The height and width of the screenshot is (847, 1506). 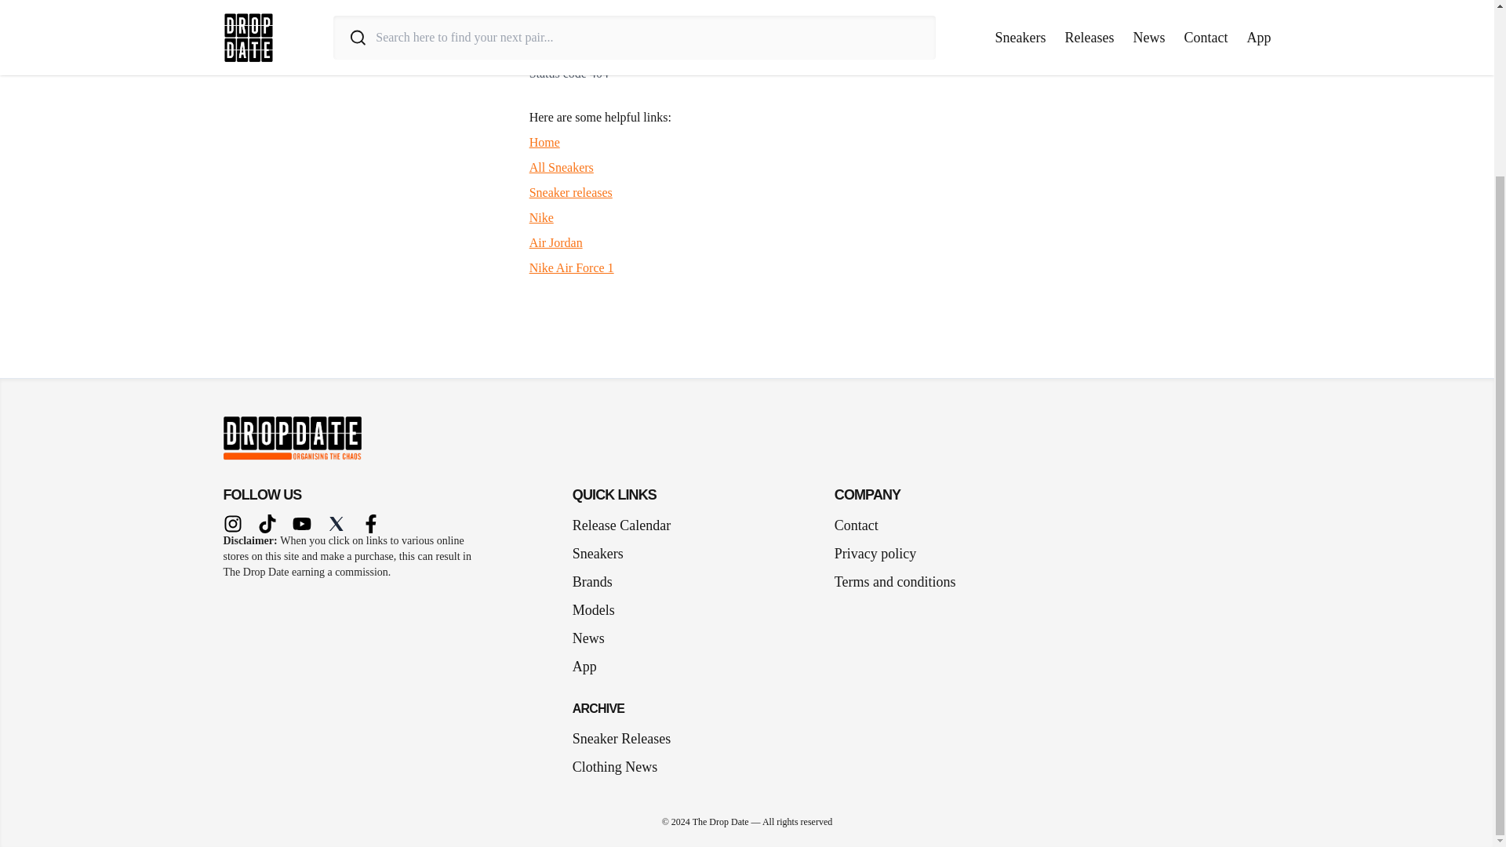 I want to click on Privacy policy, so click(x=875, y=554).